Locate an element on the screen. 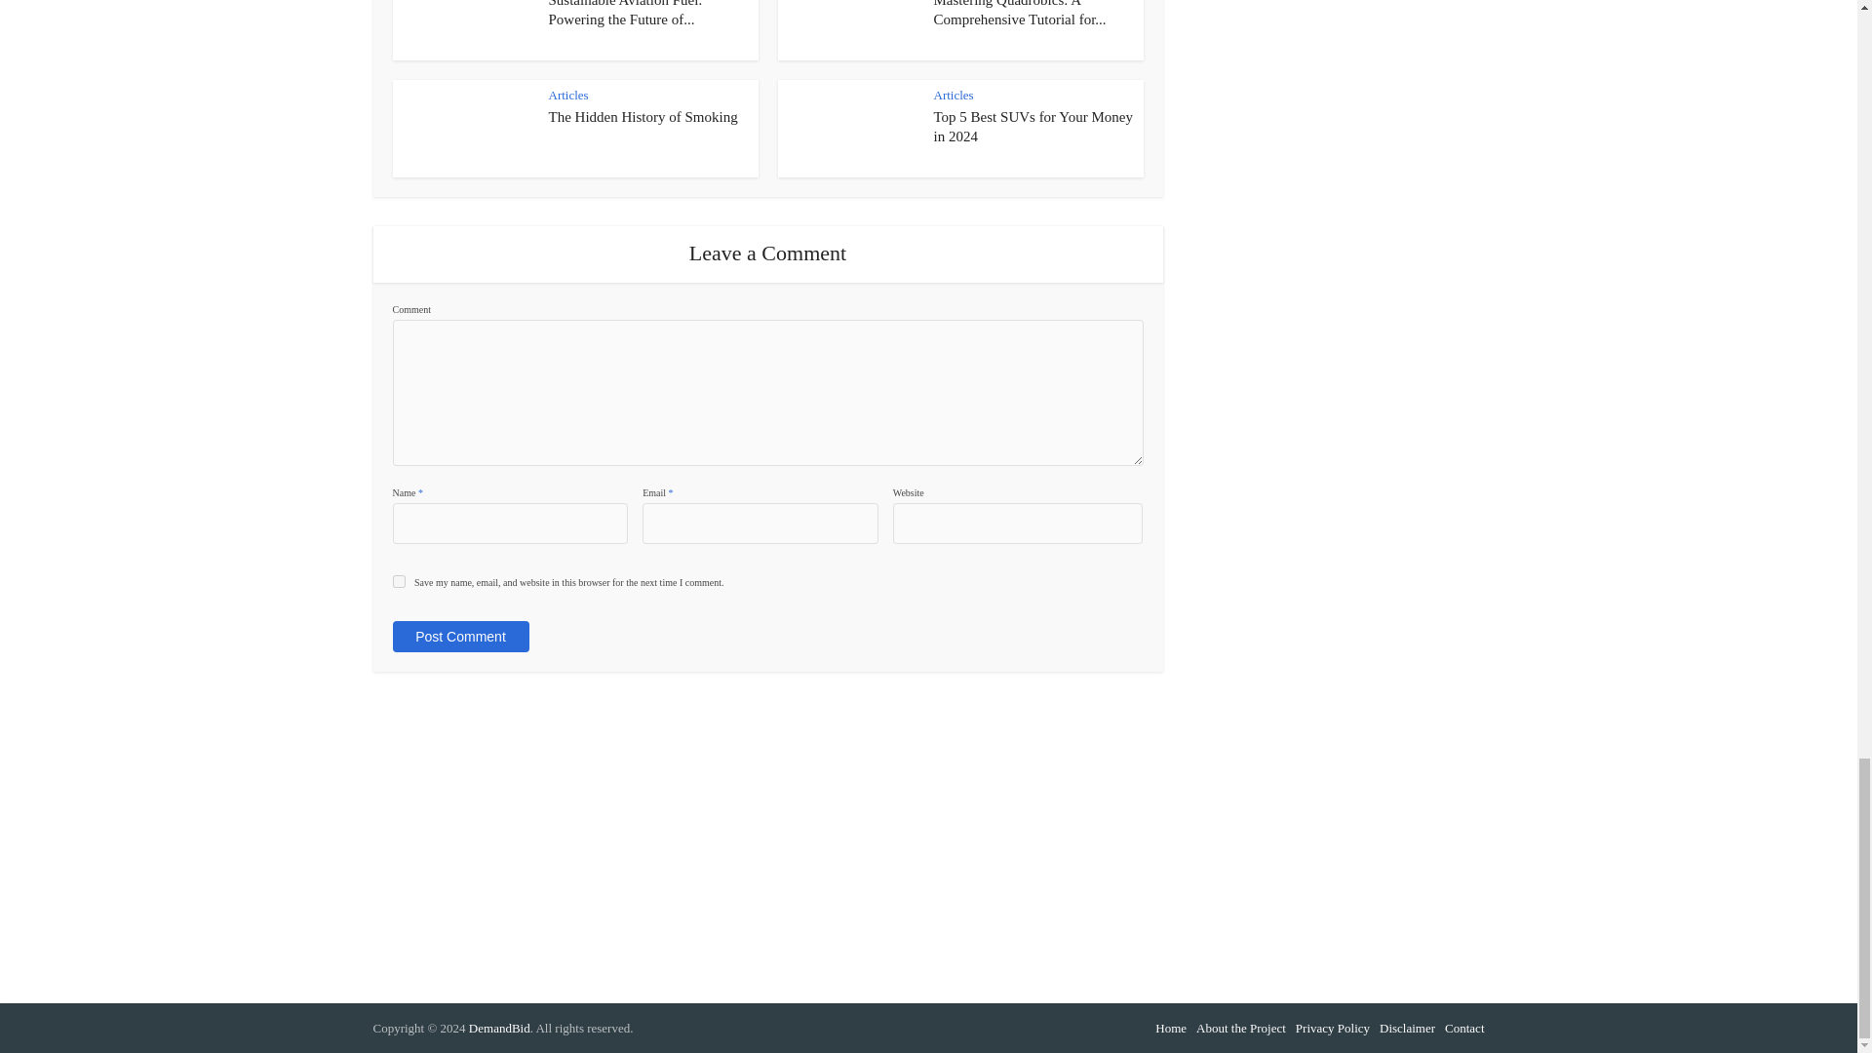 Image resolution: width=1872 pixels, height=1053 pixels. Articles is located at coordinates (954, 94).